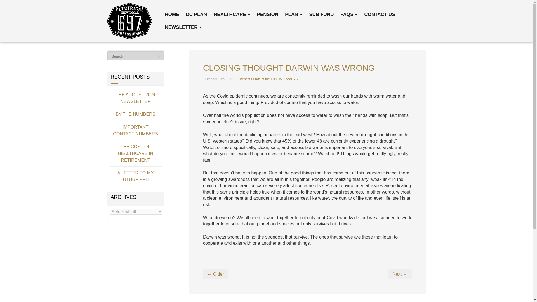  I want to click on HEALTHCARE, so click(232, 14).